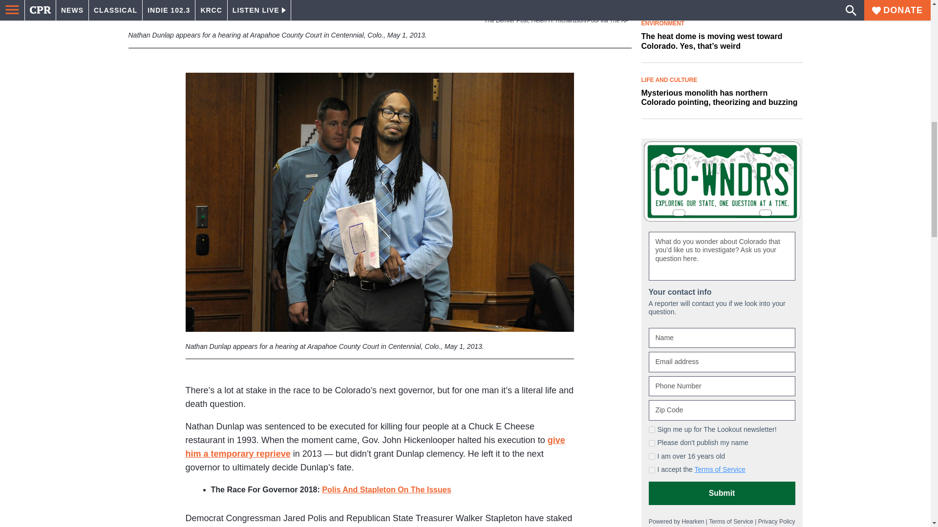 The image size is (938, 527). What do you see at coordinates (652, 429) in the screenshot?
I see `on` at bounding box center [652, 429].